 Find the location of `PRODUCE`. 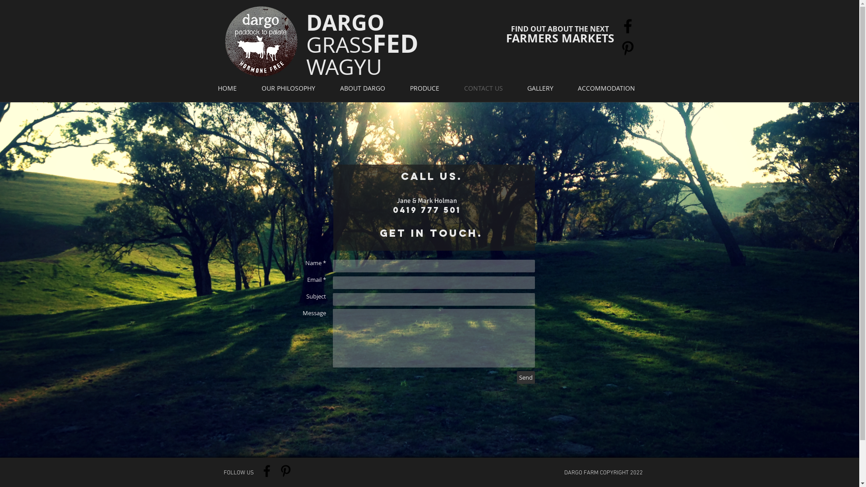

PRODUCE is located at coordinates (428, 88).